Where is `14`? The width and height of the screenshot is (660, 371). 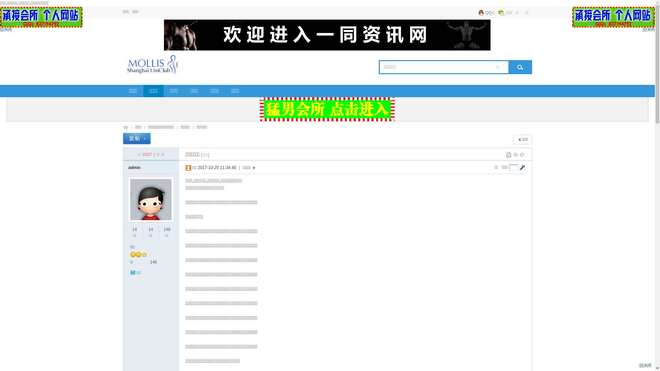
14 is located at coordinates (135, 229).